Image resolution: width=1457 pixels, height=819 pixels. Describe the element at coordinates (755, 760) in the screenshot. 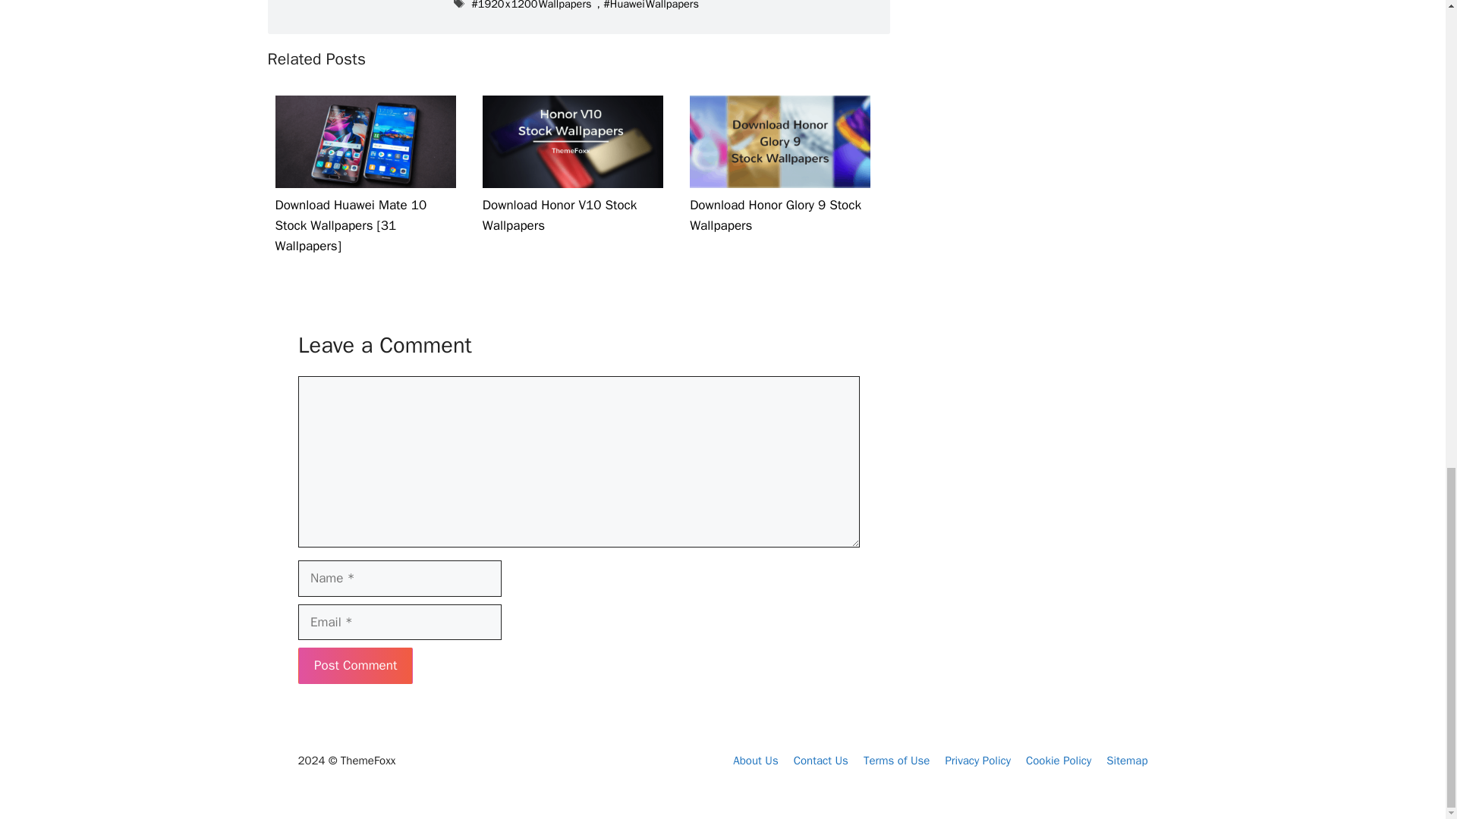

I see `About Us` at that location.